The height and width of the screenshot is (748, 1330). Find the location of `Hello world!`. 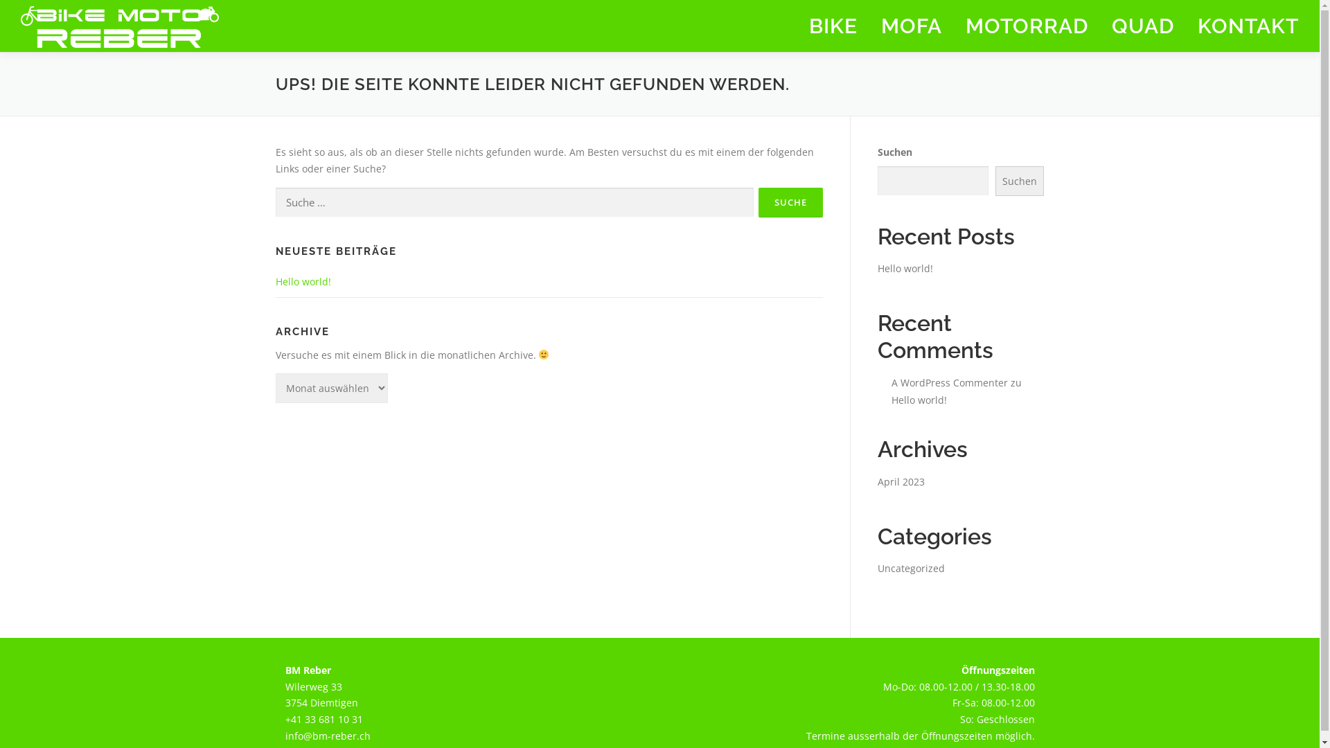

Hello world! is located at coordinates (919, 400).